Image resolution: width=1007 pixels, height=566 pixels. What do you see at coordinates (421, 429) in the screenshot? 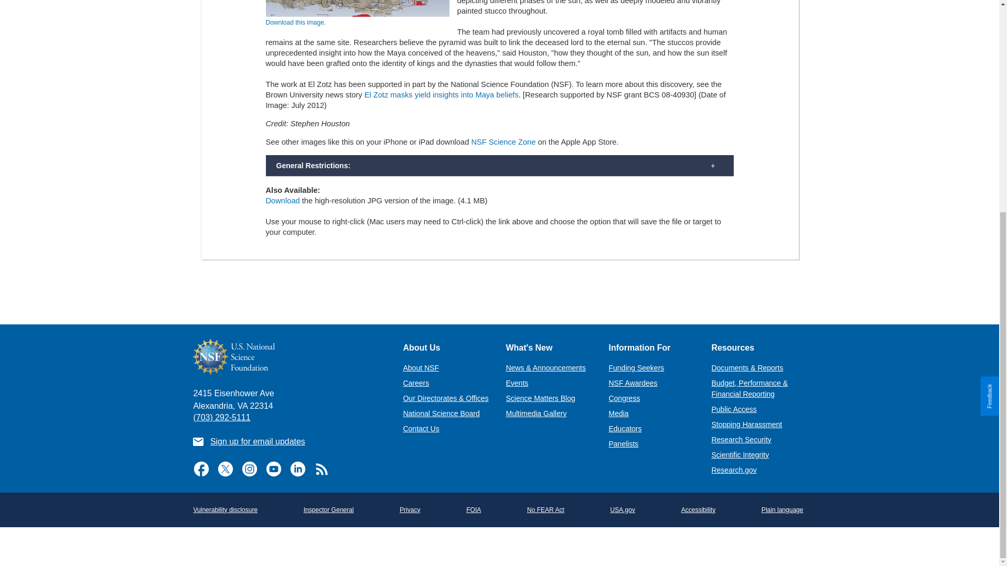
I see `Contact Us` at bounding box center [421, 429].